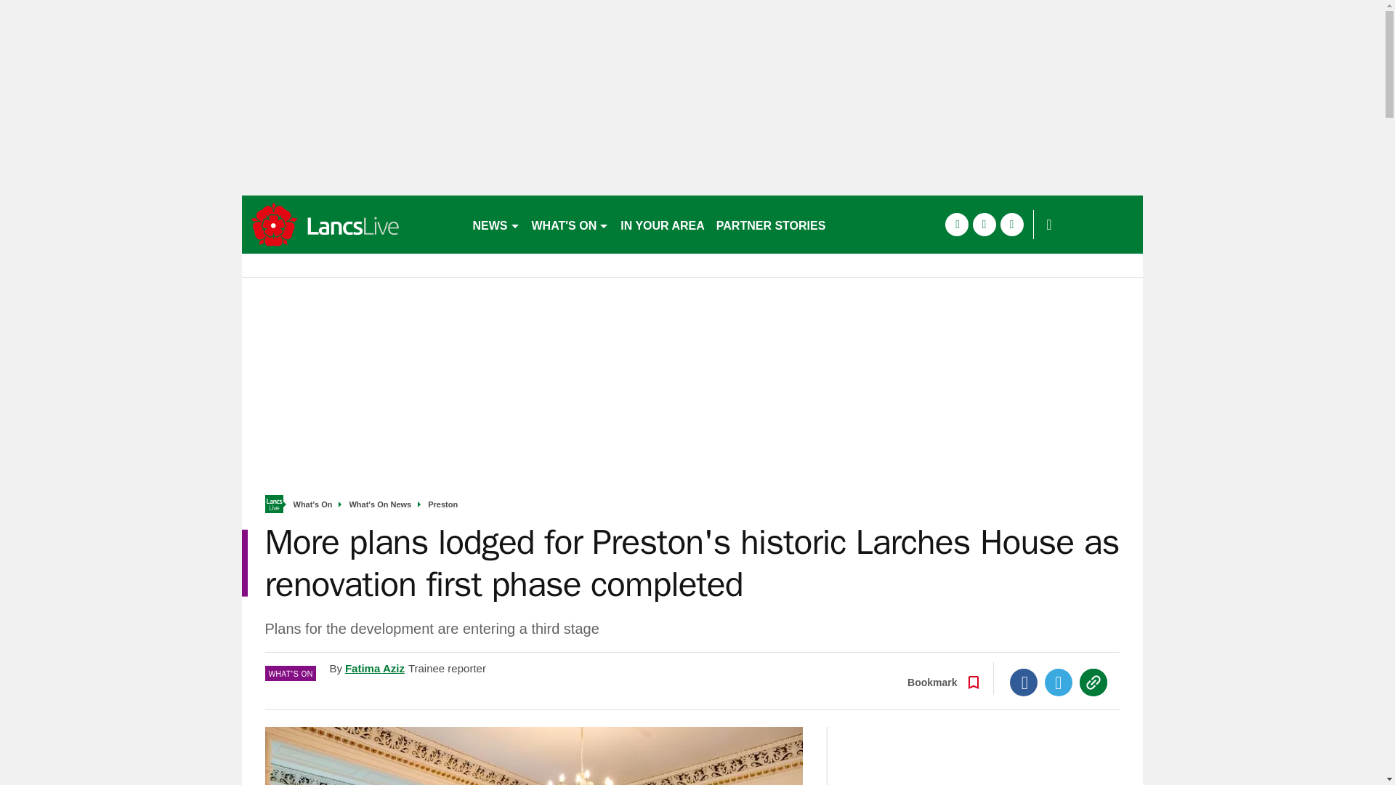 Image resolution: width=1395 pixels, height=785 pixels. Describe the element at coordinates (770, 224) in the screenshot. I see `PARTNER STORIES` at that location.